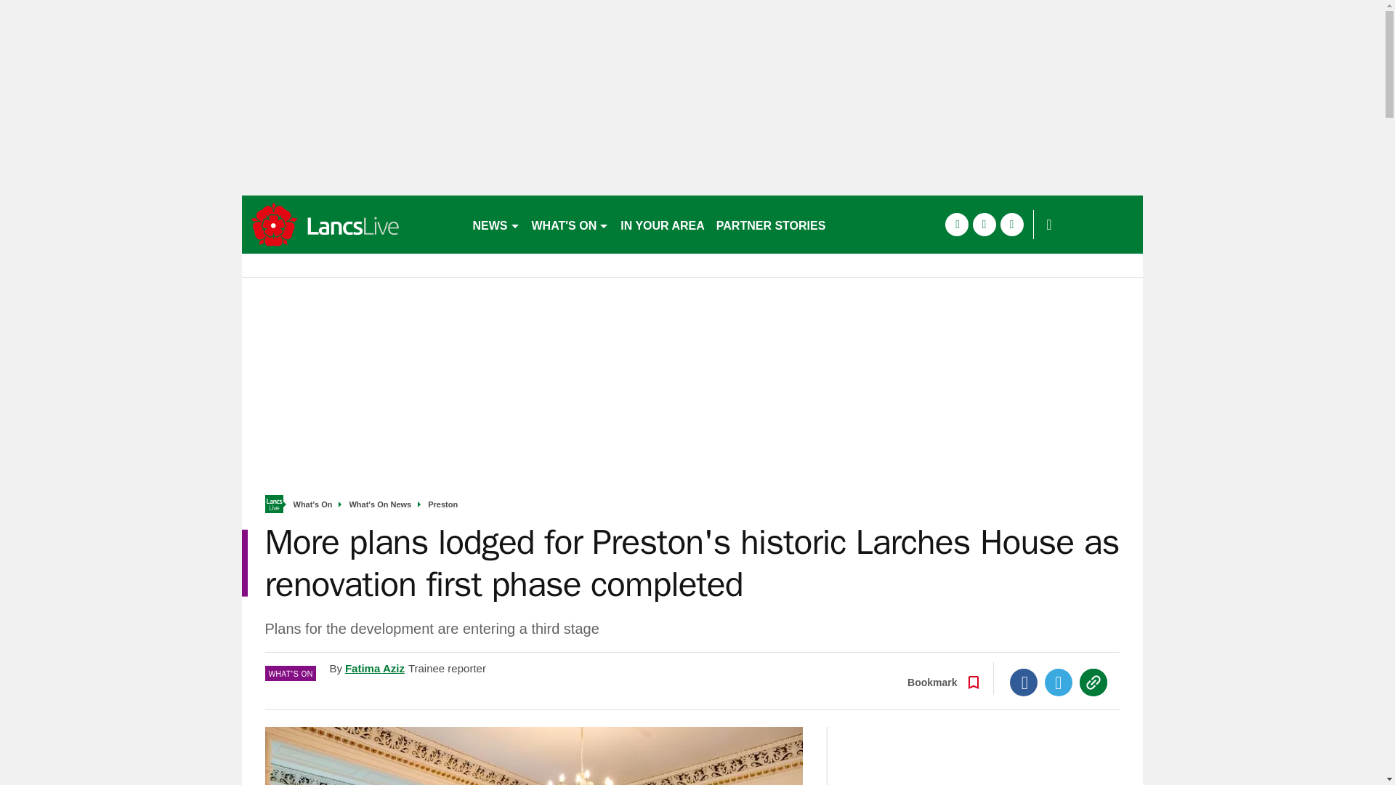 Image resolution: width=1395 pixels, height=785 pixels. Describe the element at coordinates (770, 224) in the screenshot. I see `PARTNER STORIES` at that location.